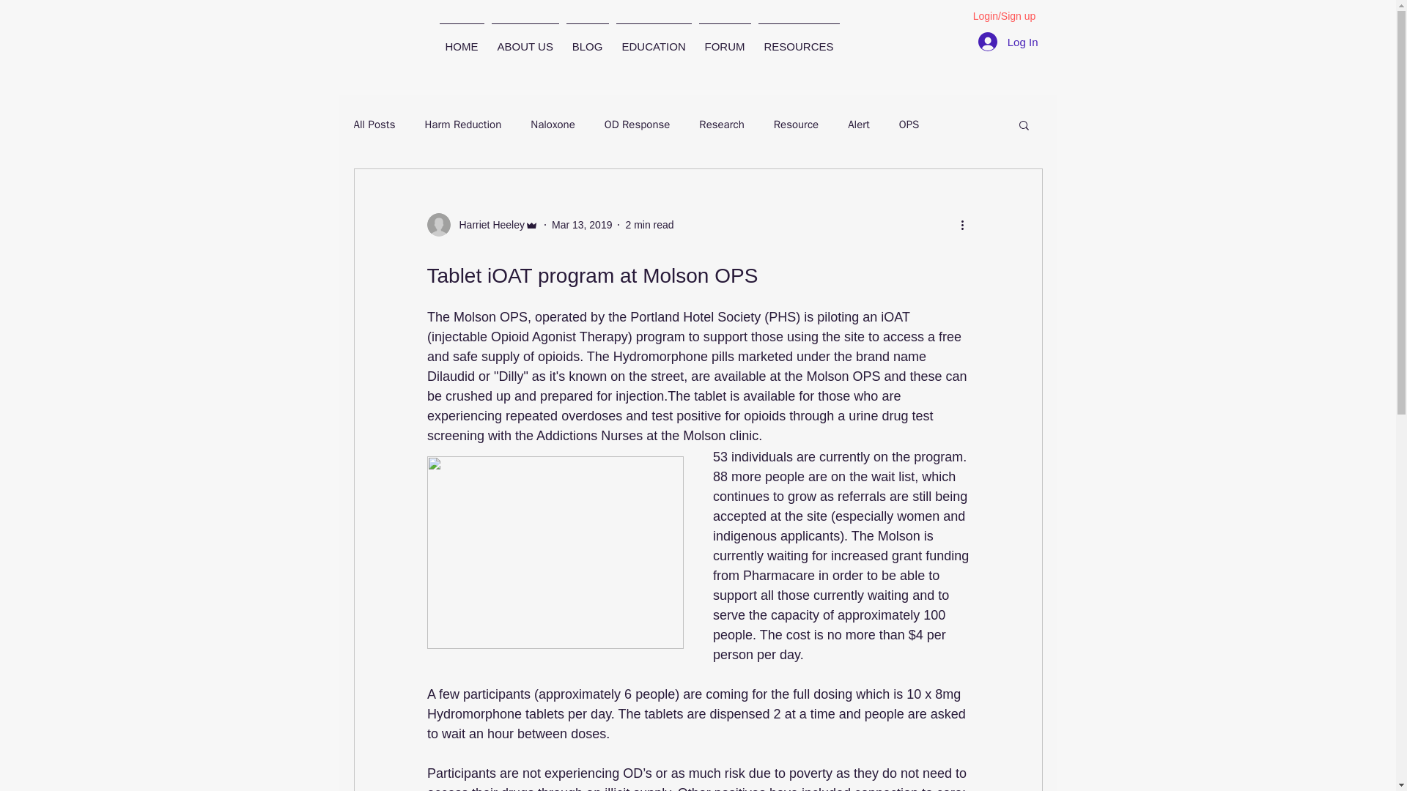  I want to click on Harm Reduction, so click(462, 124).